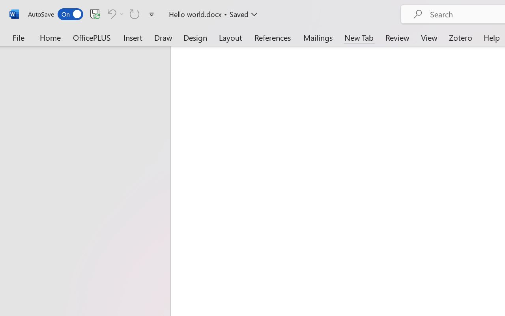  What do you see at coordinates (135, 14) in the screenshot?
I see `Can't Repeat` at bounding box center [135, 14].